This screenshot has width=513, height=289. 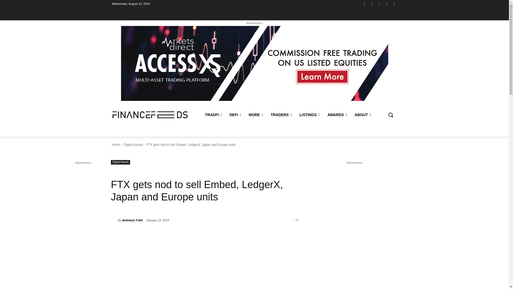 What do you see at coordinates (387, 3) in the screenshot?
I see `Rss` at bounding box center [387, 3].